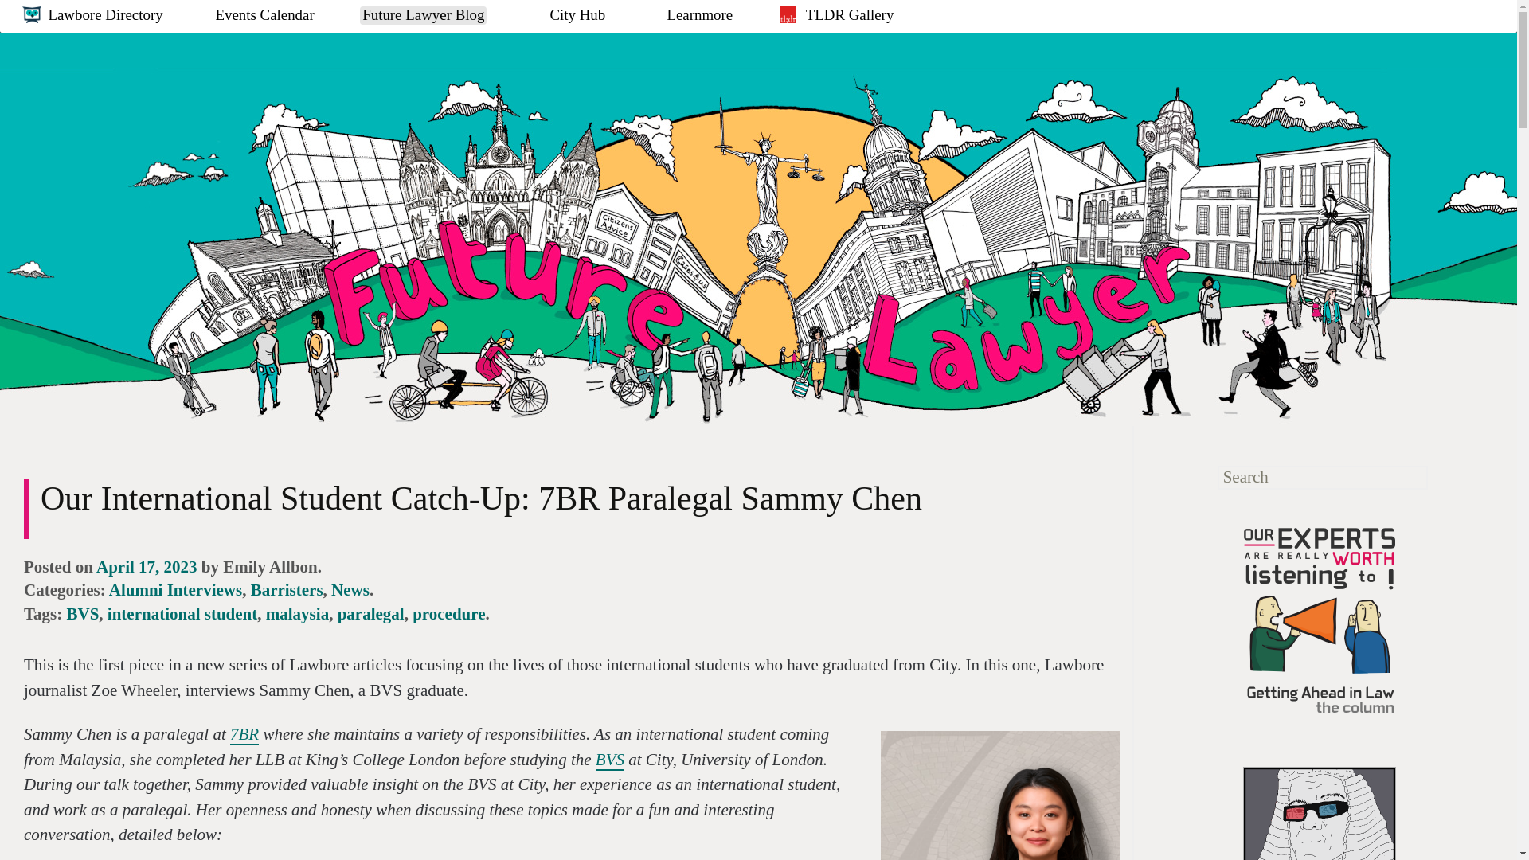 Image resolution: width=1529 pixels, height=860 pixels. Describe the element at coordinates (83, 614) in the screenshot. I see `BVS` at that location.